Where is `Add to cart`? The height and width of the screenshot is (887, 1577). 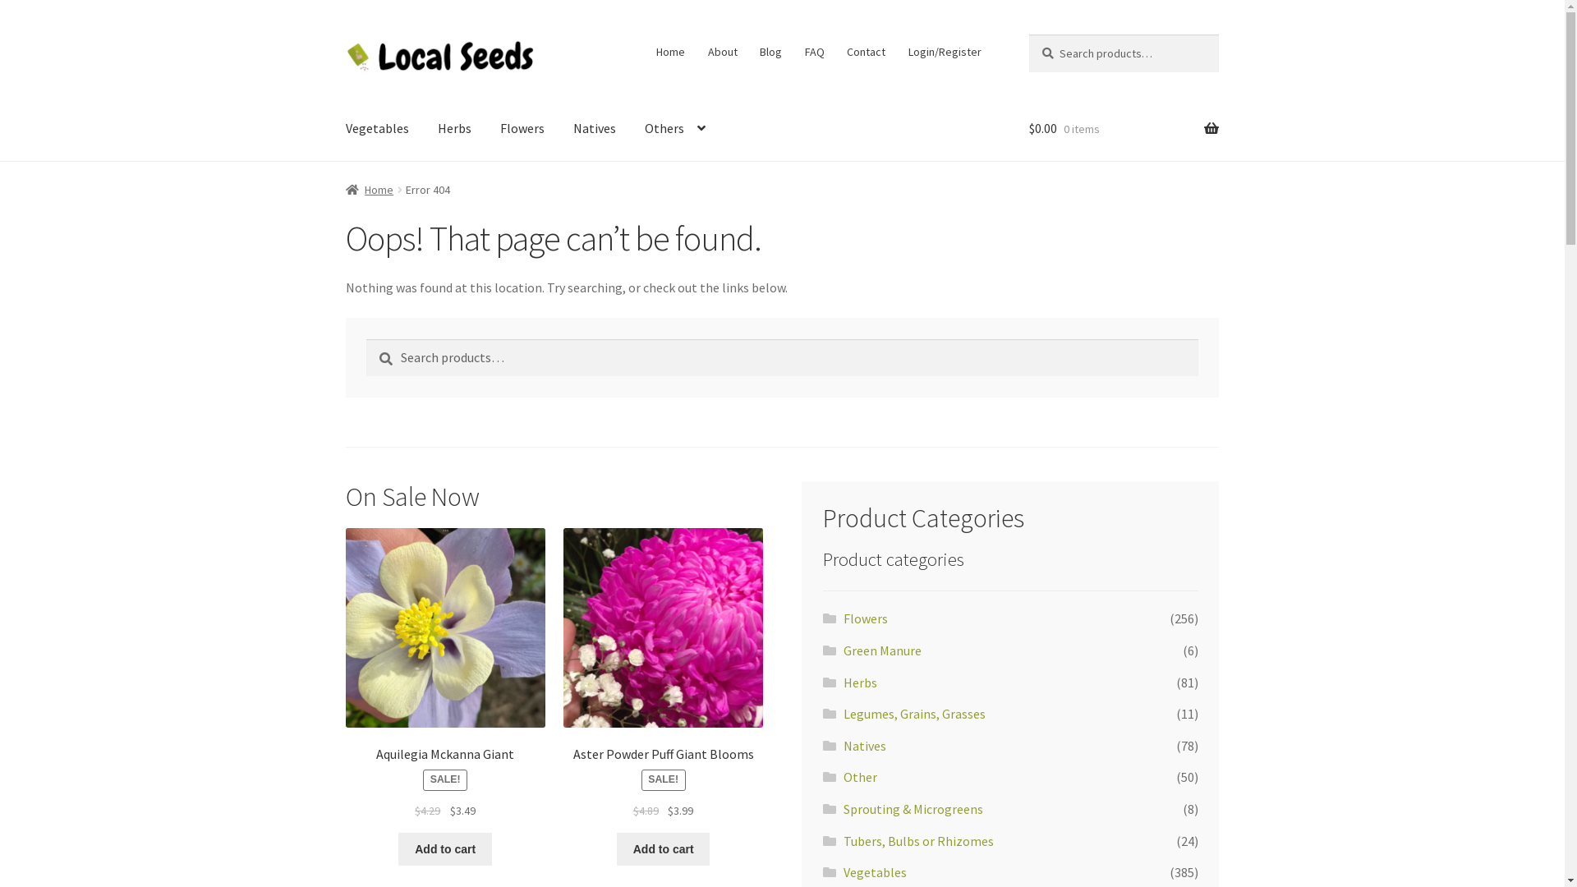
Add to cart is located at coordinates (445, 849).